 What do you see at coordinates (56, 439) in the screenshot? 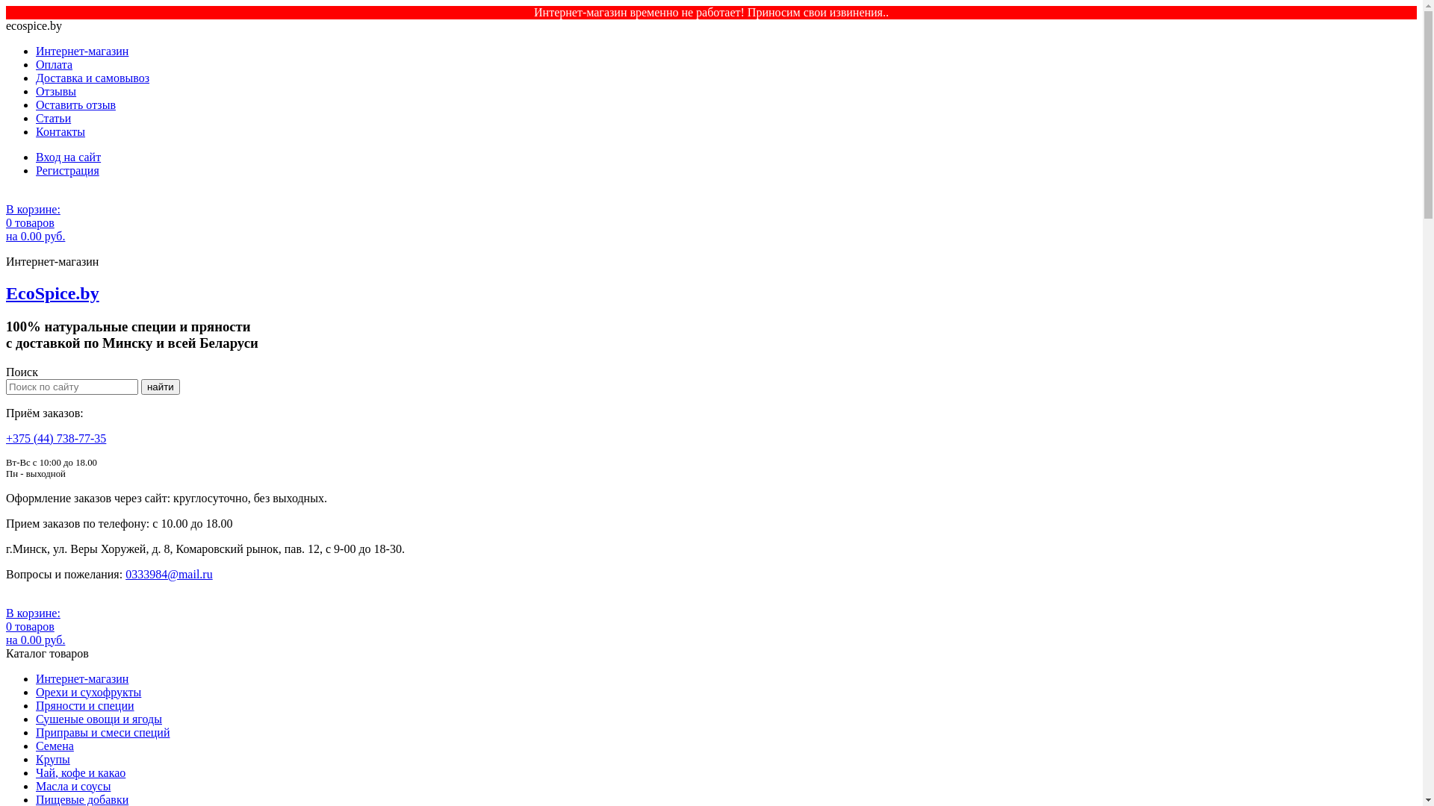
I see `+375 (44) 738-77-35` at bounding box center [56, 439].